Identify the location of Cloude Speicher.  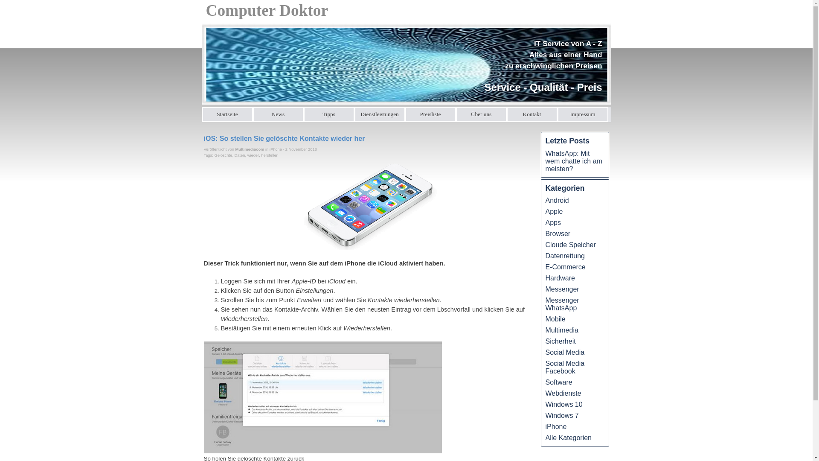
(570, 245).